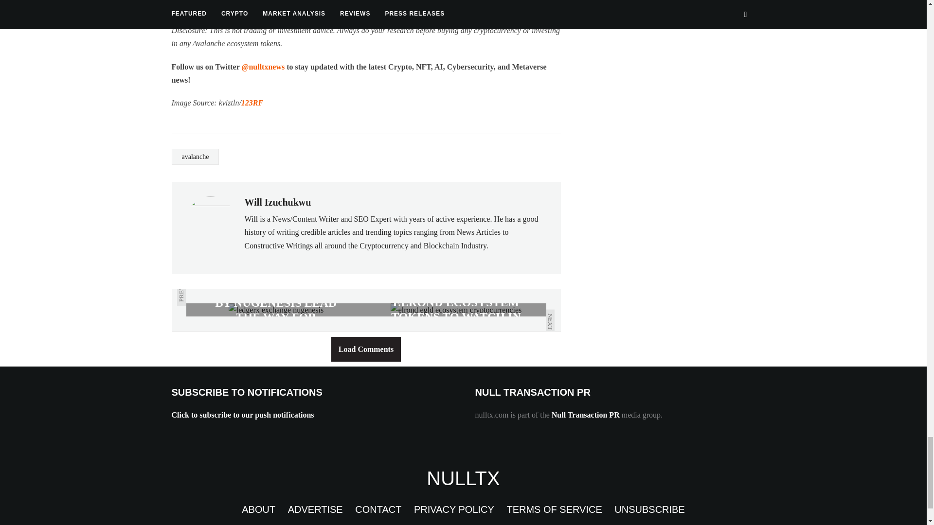 The height and width of the screenshot is (525, 934). Describe the element at coordinates (455, 310) in the screenshot. I see `TOP 5 IN-DEMAND ELROND ECOSYSTEM TOKENS TO WATCH IN 2022` at that location.